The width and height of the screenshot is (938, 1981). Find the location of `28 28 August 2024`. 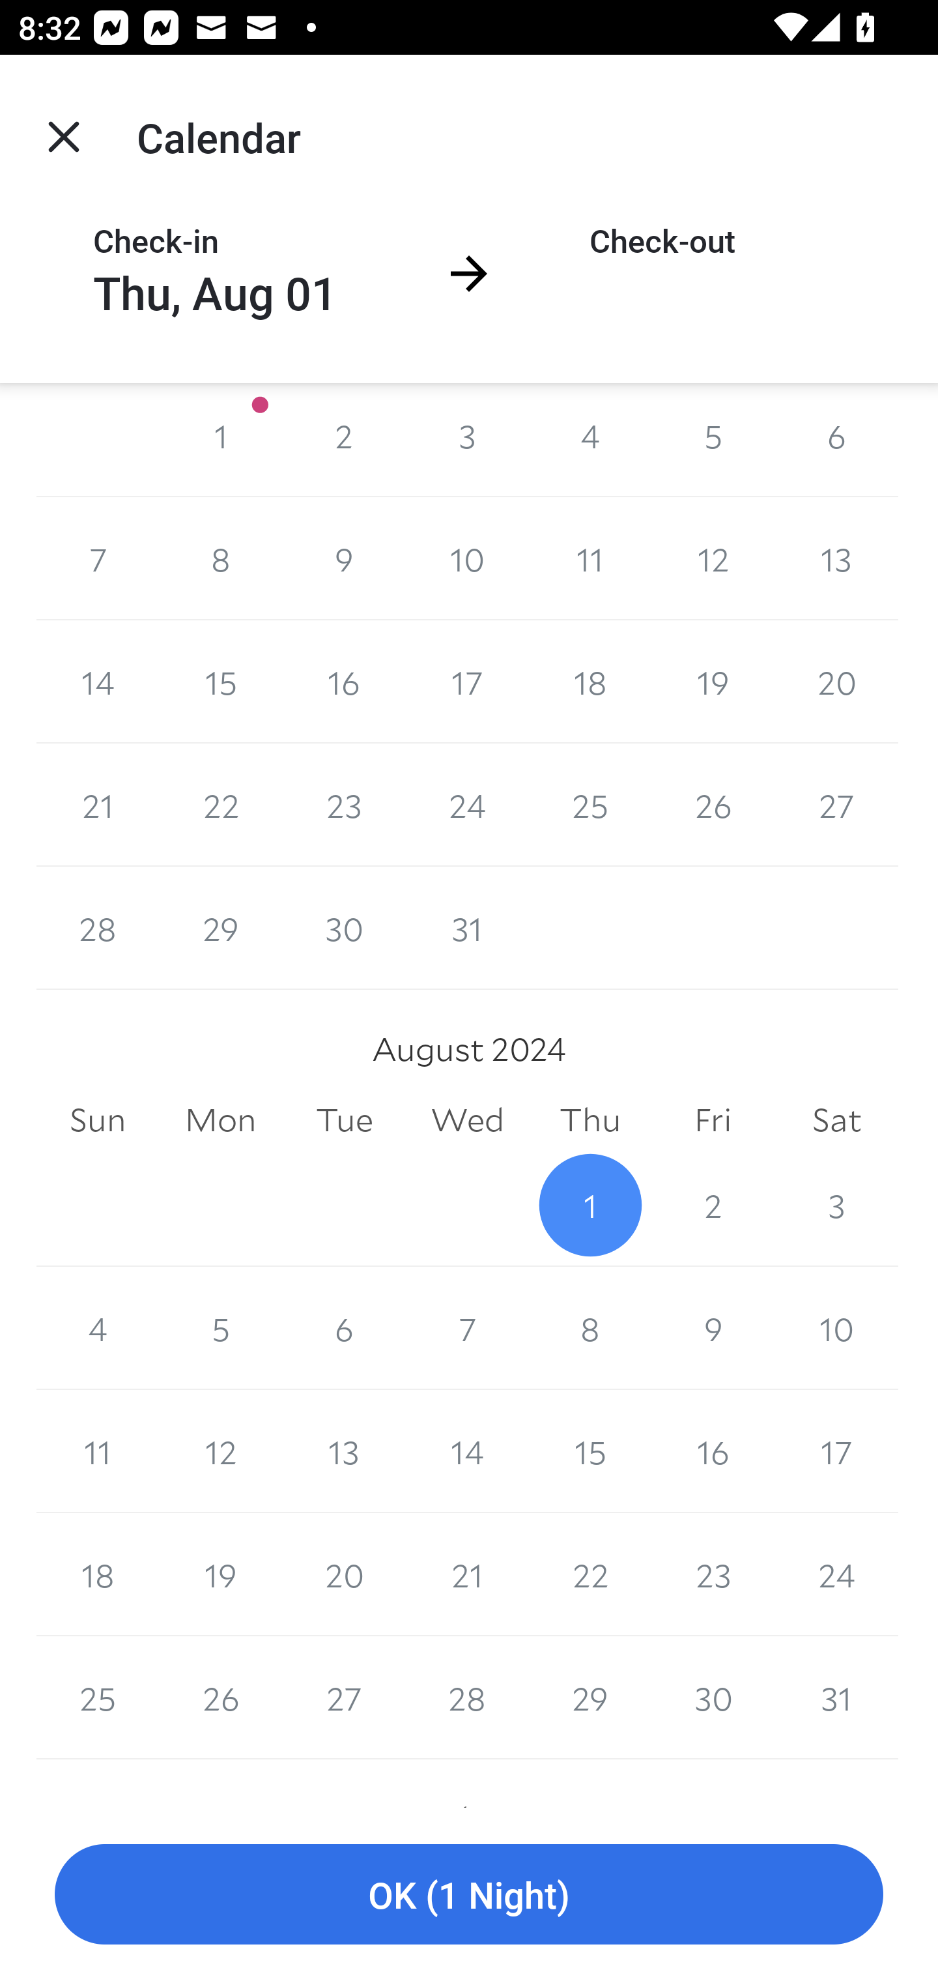

28 28 August 2024 is located at coordinates (468, 1698).